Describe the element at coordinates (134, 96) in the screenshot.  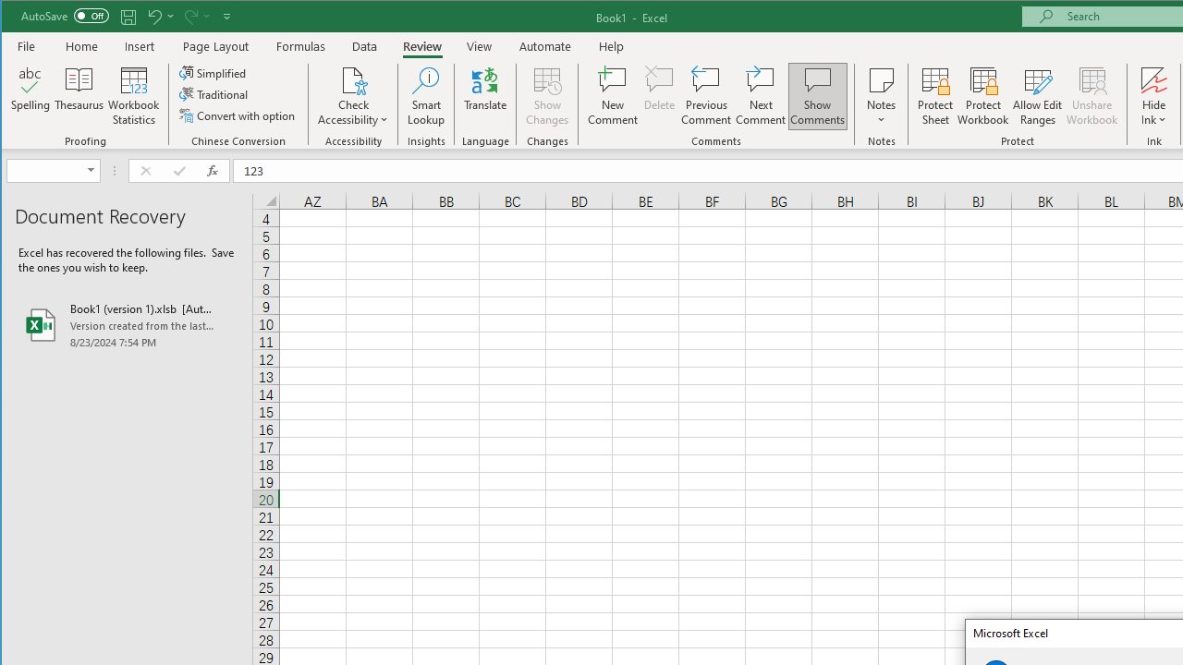
I see `Workbook Statistics` at that location.